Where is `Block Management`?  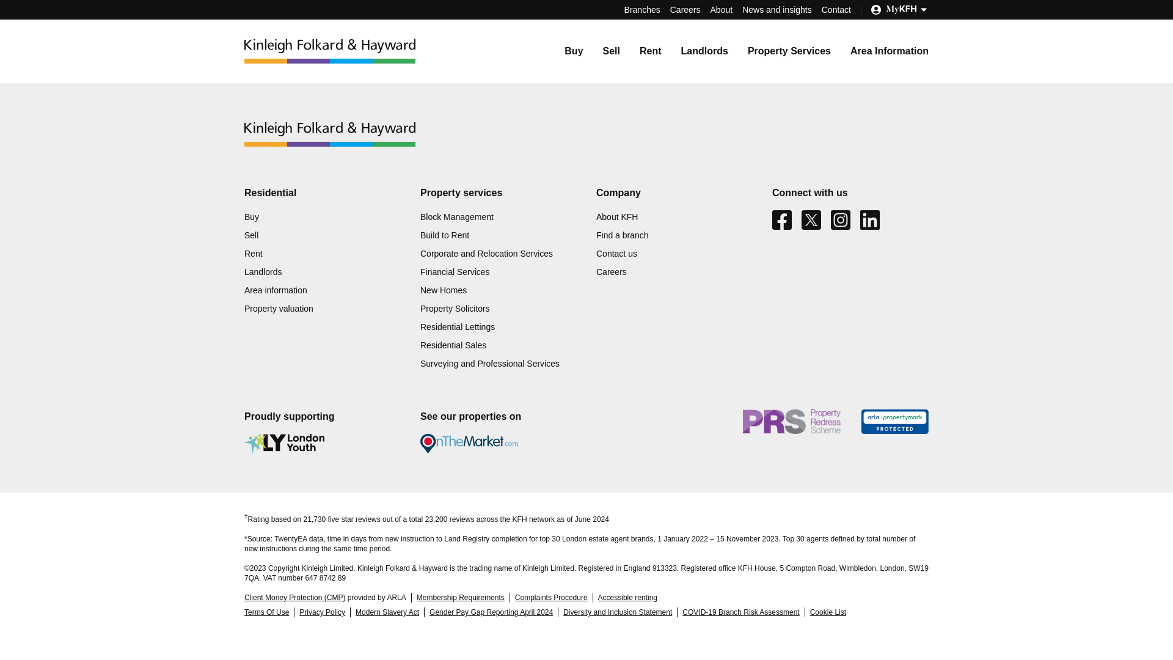
Block Management is located at coordinates (457, 216).